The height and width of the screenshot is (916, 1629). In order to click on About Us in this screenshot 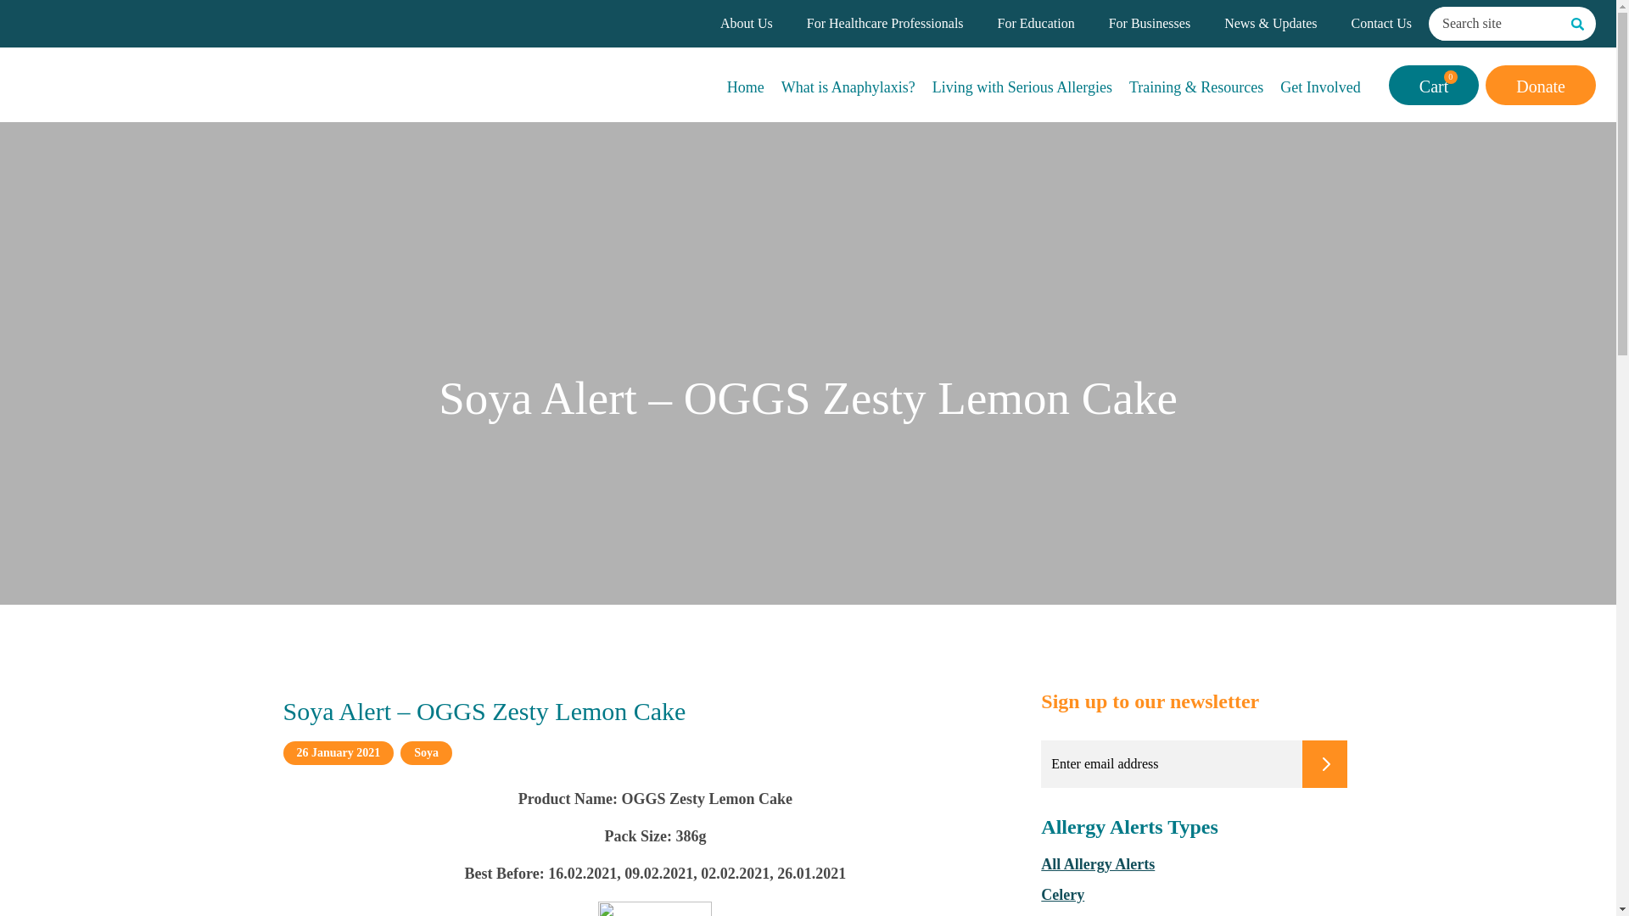, I will do `click(746, 24)`.